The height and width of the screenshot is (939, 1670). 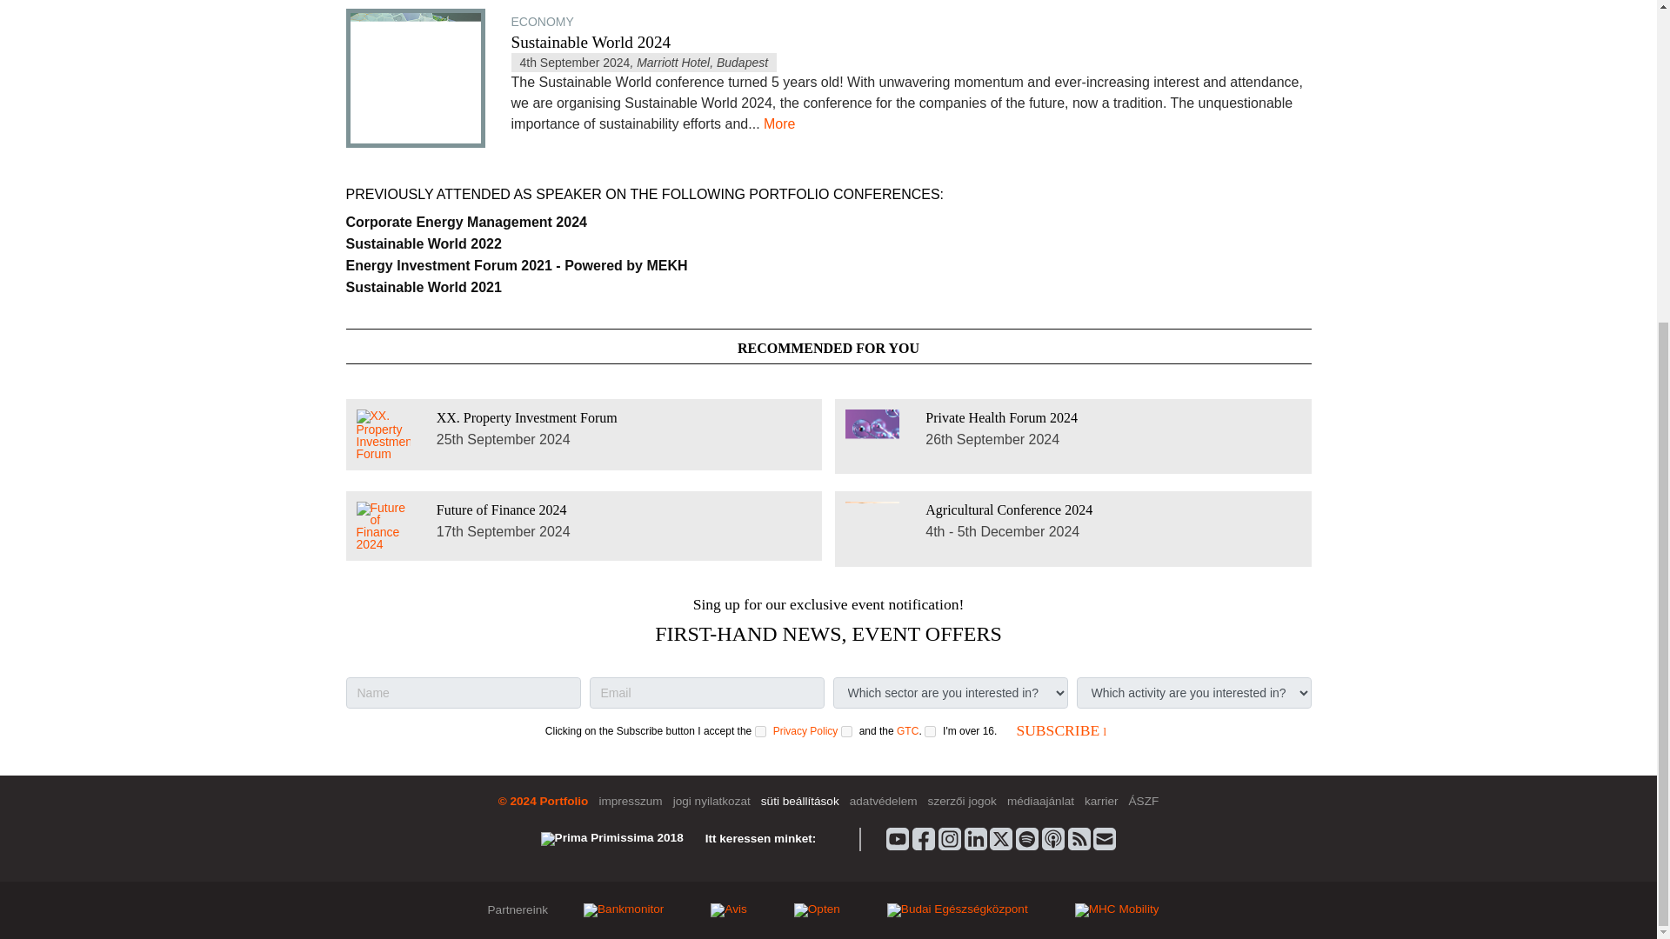 What do you see at coordinates (846, 730) in the screenshot?
I see `1` at bounding box center [846, 730].